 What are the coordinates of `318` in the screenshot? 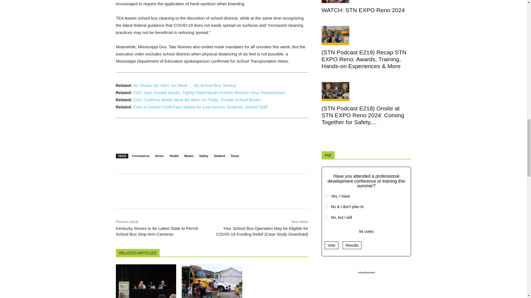 It's located at (326, 196).